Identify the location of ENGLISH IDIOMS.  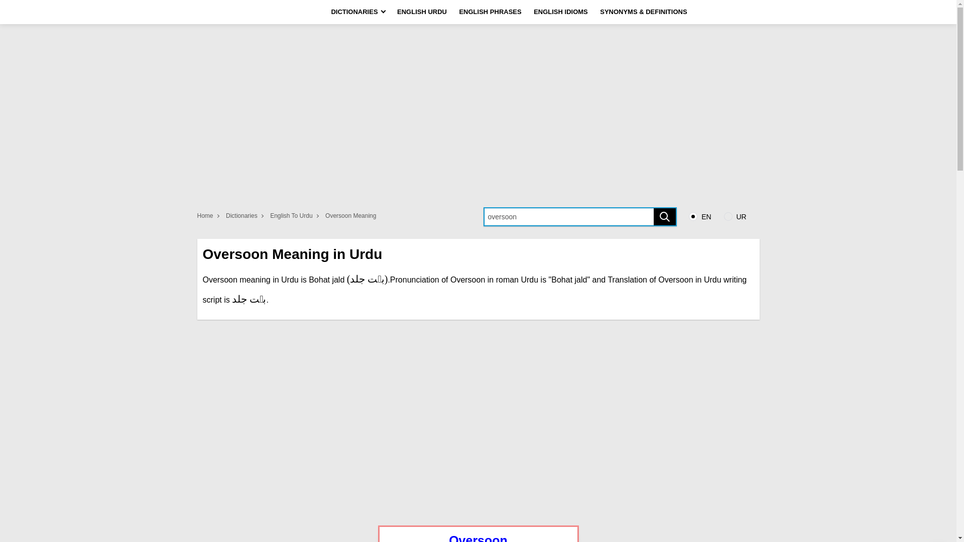
(560, 12).